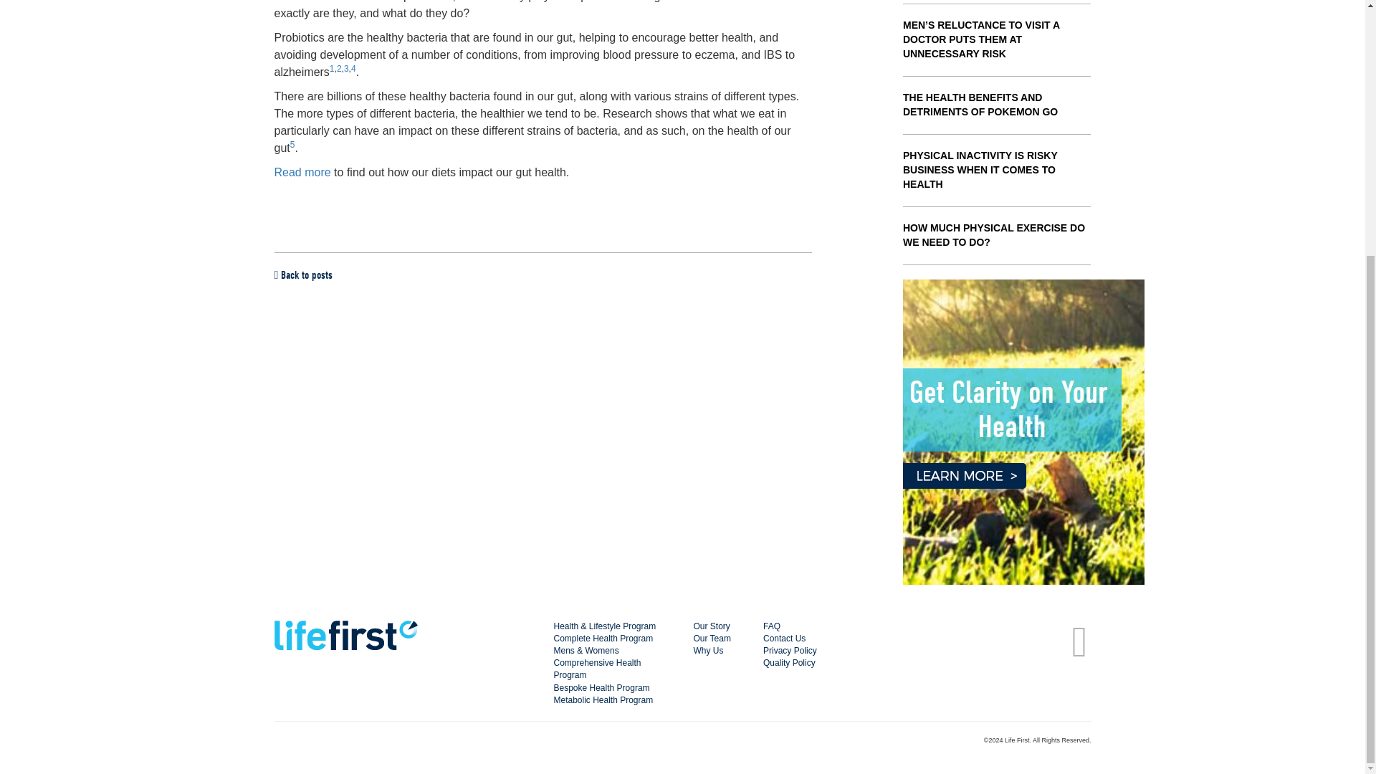 Image resolution: width=1376 pixels, height=774 pixels. I want to click on How much physical exercise do we need to do?, so click(993, 234).